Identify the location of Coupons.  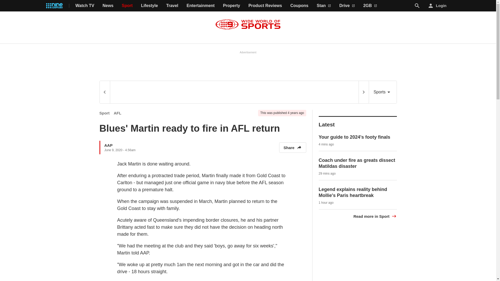
(299, 6).